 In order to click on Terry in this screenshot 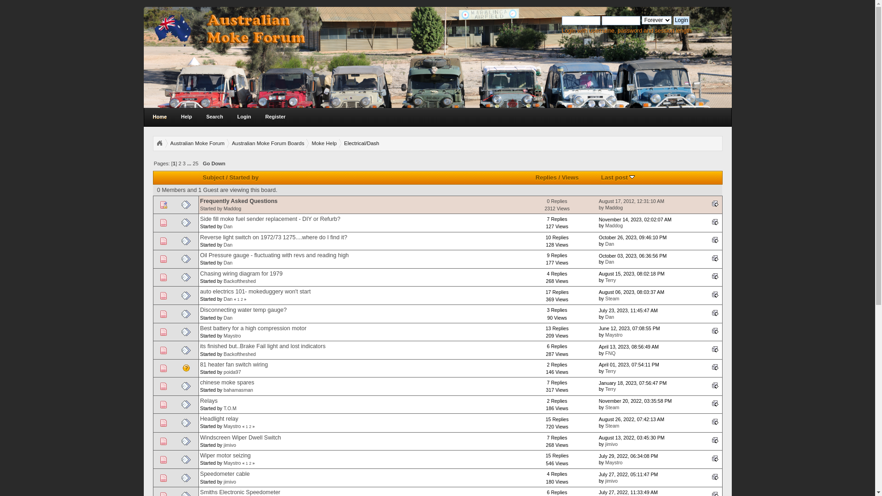, I will do `click(611, 371)`.